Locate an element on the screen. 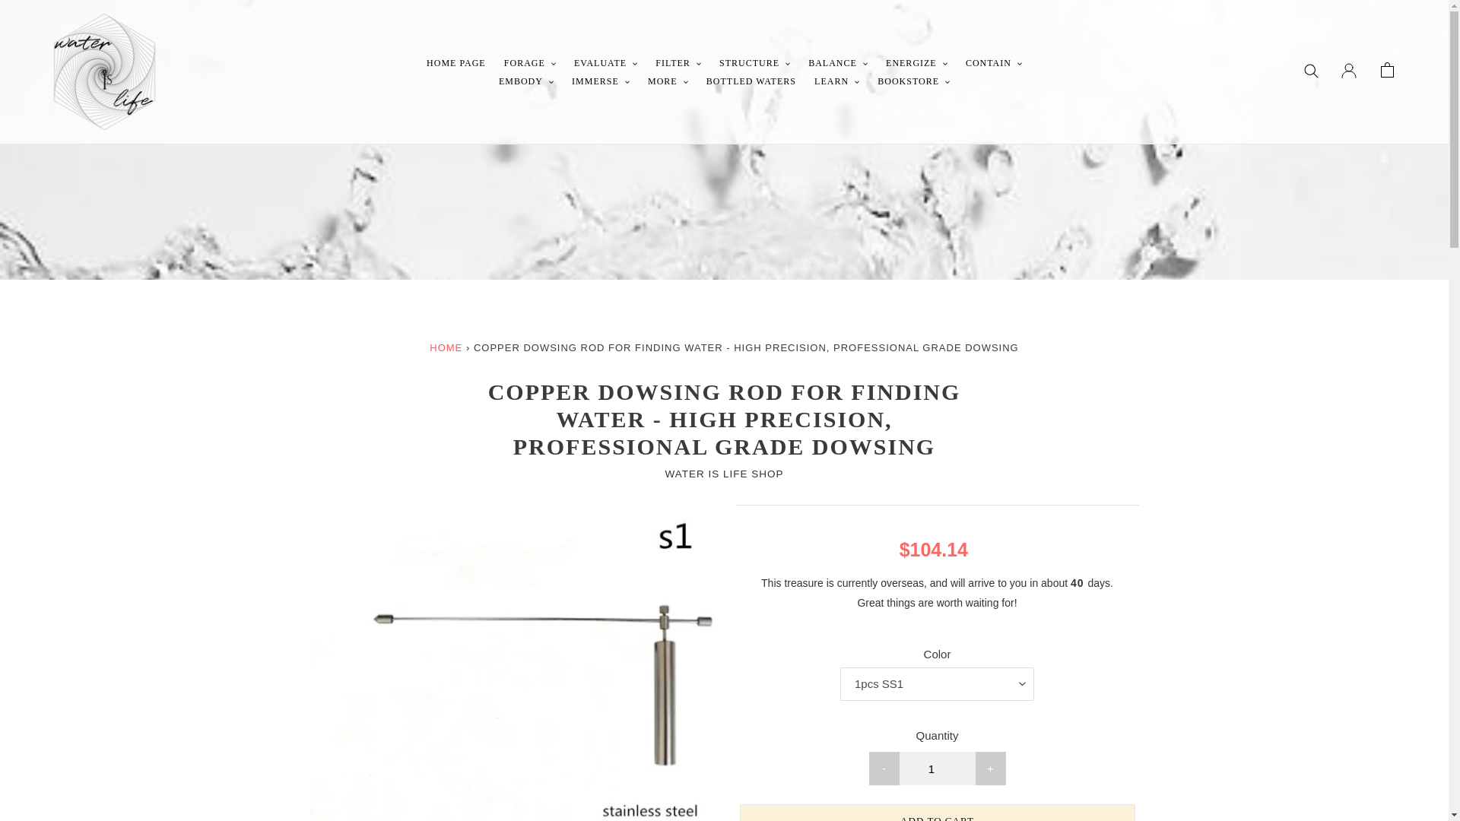 This screenshot has width=1460, height=821. HOME PAGE is located at coordinates (456, 62).